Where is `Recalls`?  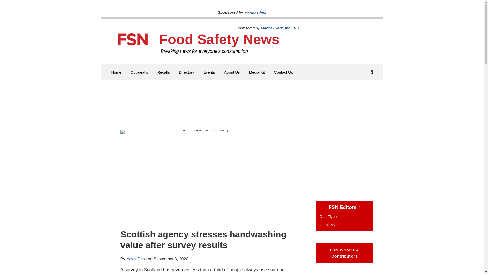 Recalls is located at coordinates (163, 72).